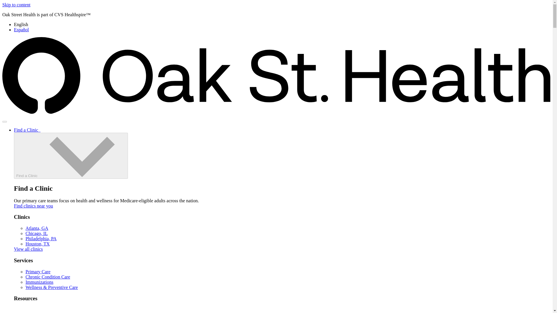  Describe the element at coordinates (71, 155) in the screenshot. I see `Find a Clinic` at that location.